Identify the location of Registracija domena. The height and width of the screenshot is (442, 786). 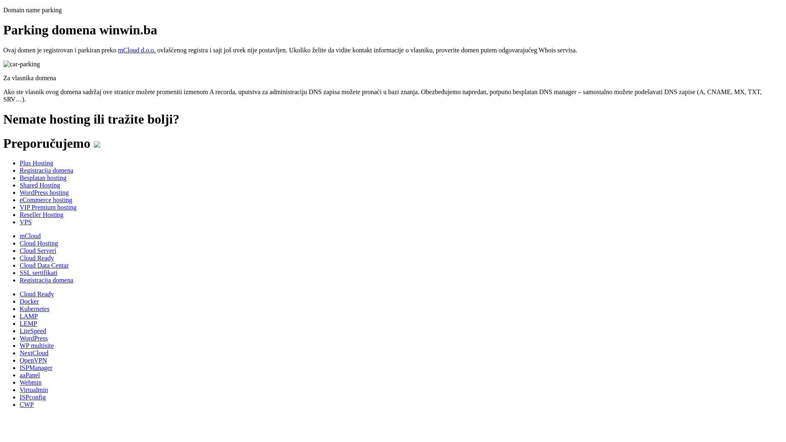
(47, 170).